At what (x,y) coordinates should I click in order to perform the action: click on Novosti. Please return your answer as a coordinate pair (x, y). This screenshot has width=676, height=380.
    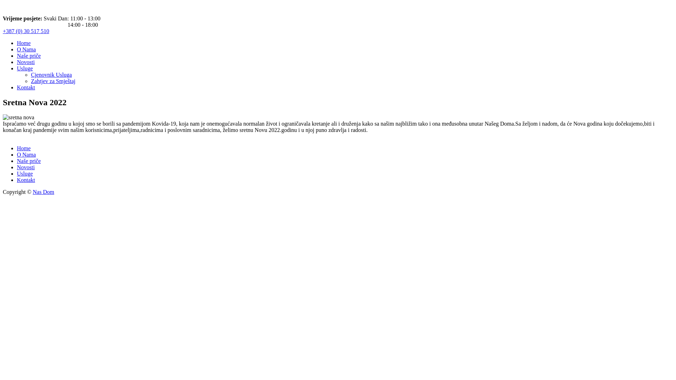
    Looking at the image, I should click on (26, 167).